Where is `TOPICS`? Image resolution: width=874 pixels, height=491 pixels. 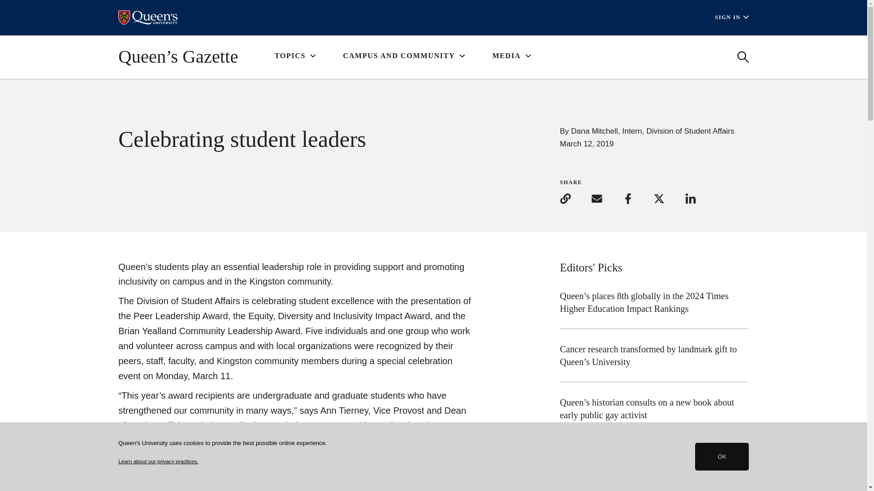 TOPICS is located at coordinates (295, 56).